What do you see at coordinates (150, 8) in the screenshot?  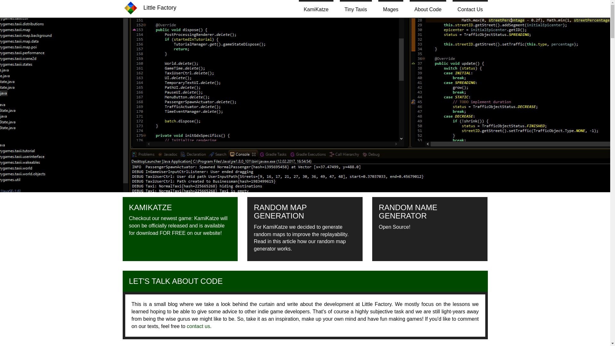 I see `Little Factory` at bounding box center [150, 8].